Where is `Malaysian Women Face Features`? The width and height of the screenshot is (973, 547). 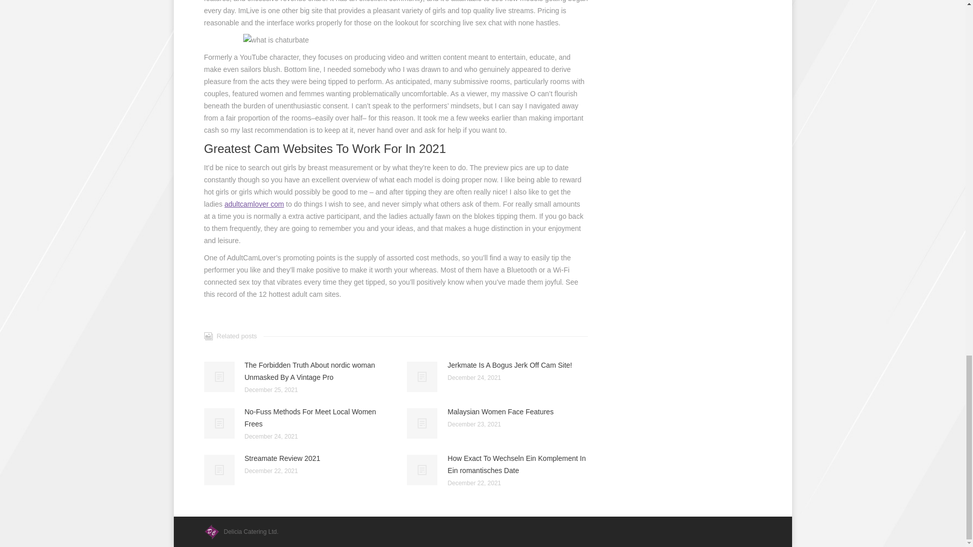
Malaysian Women Face Features is located at coordinates (501, 412).